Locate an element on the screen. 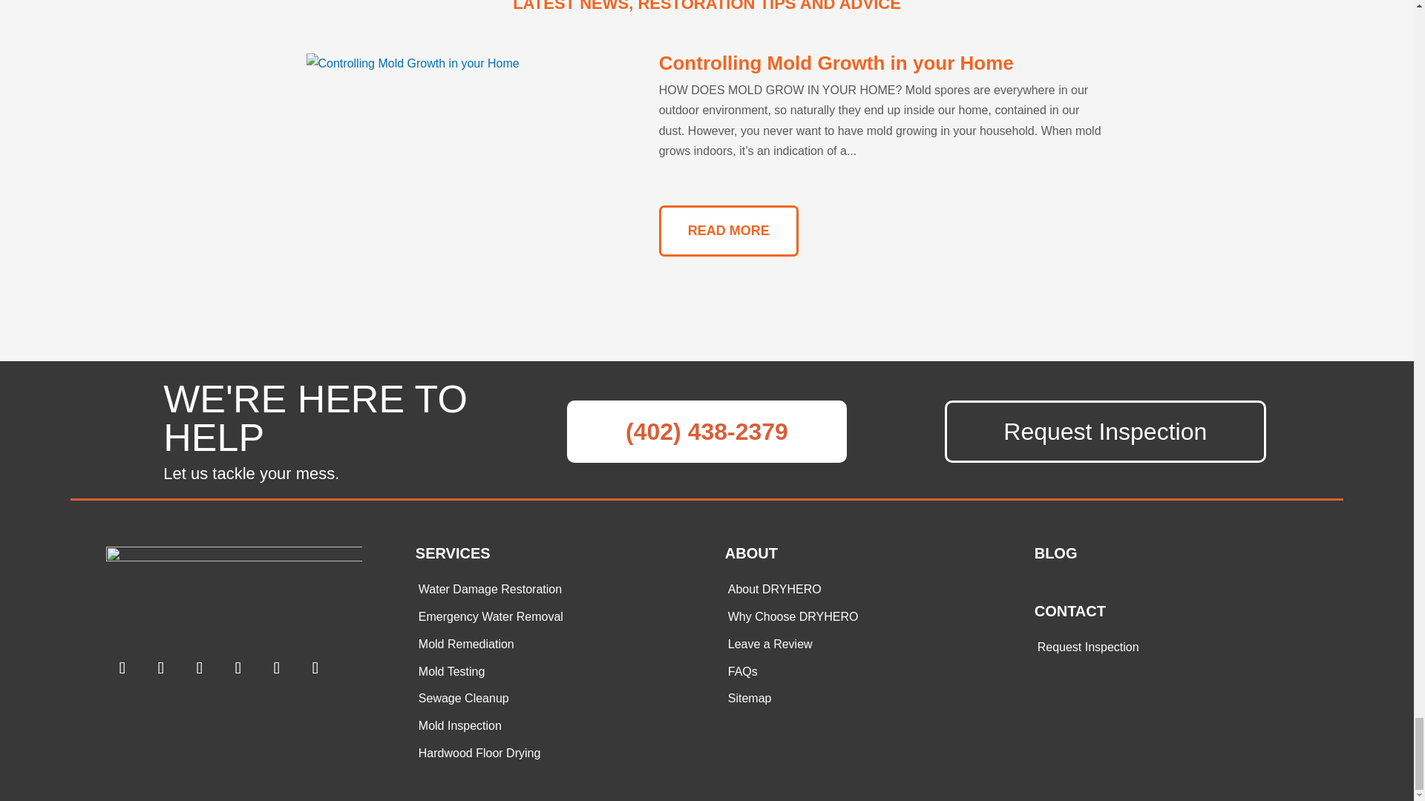 This screenshot has width=1425, height=801. Mold Remediation is located at coordinates (466, 644).